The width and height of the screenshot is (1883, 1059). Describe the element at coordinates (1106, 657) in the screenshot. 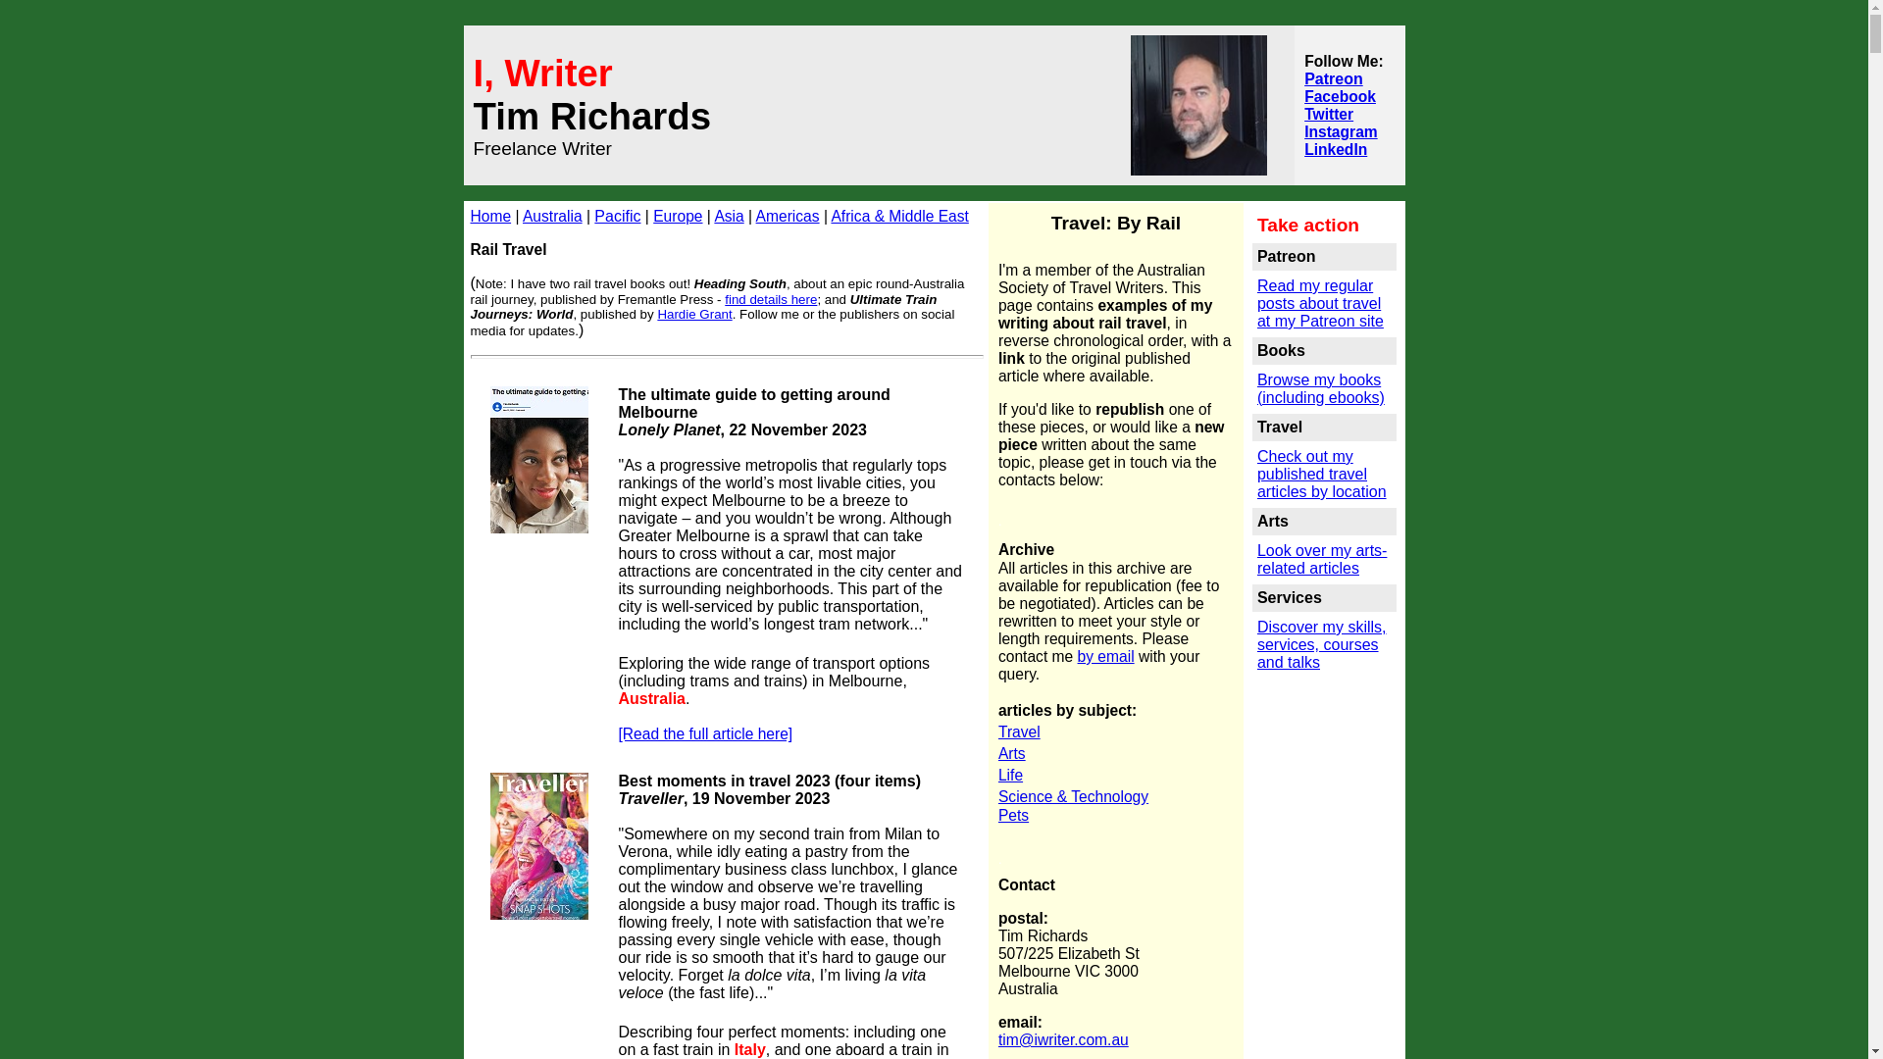

I see `by email` at that location.